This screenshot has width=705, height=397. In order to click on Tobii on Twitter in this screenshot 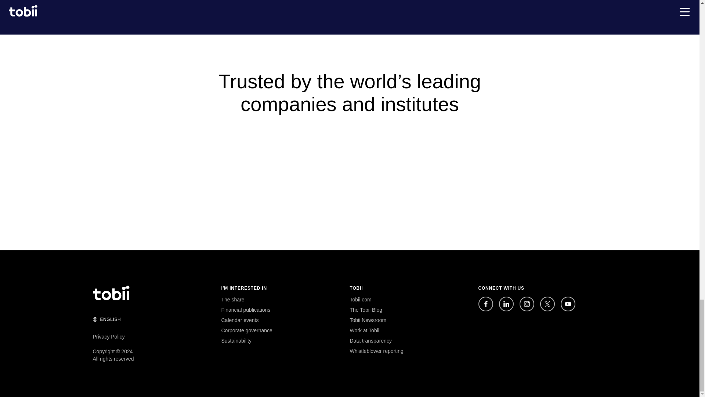, I will do `click(547, 304)`.